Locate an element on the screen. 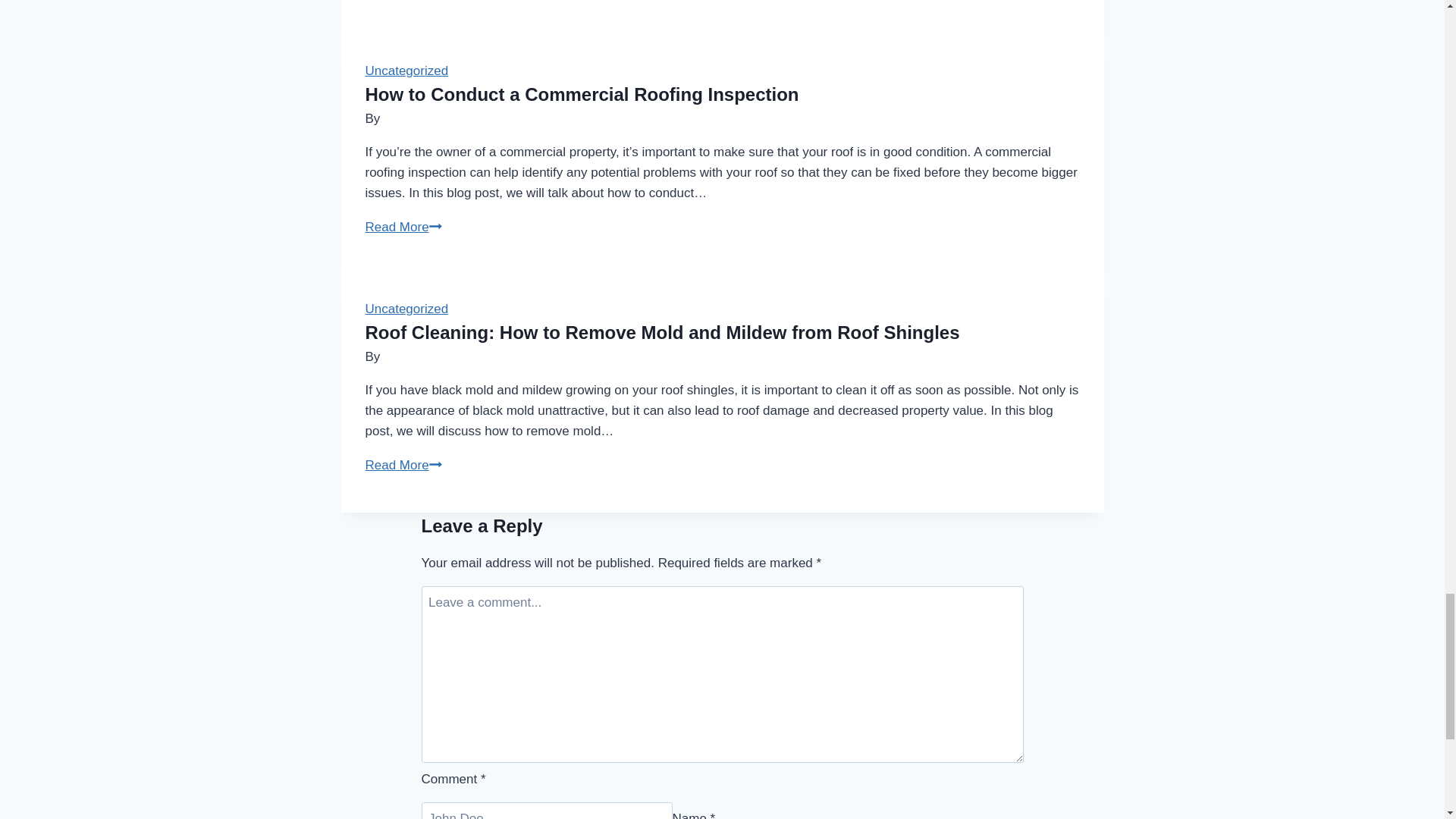  Uncategorized is located at coordinates (403, 227).